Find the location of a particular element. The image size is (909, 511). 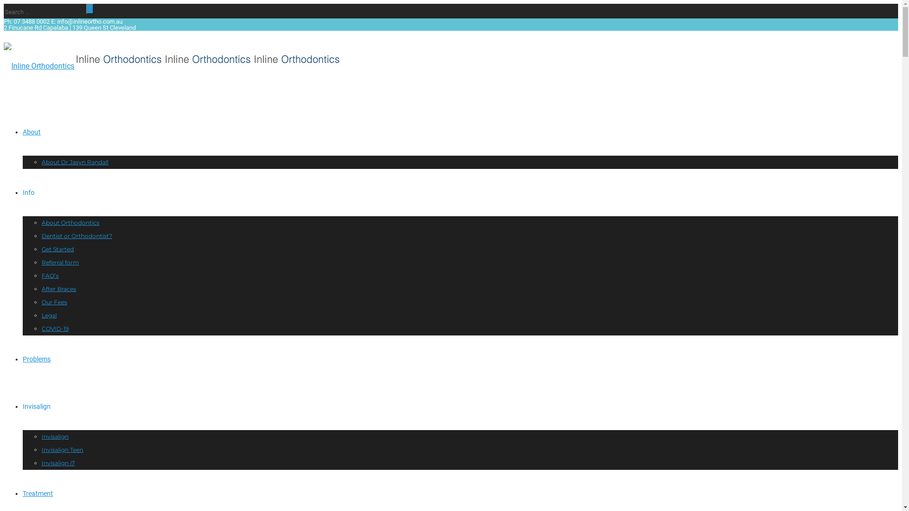

Problems is located at coordinates (37, 359).